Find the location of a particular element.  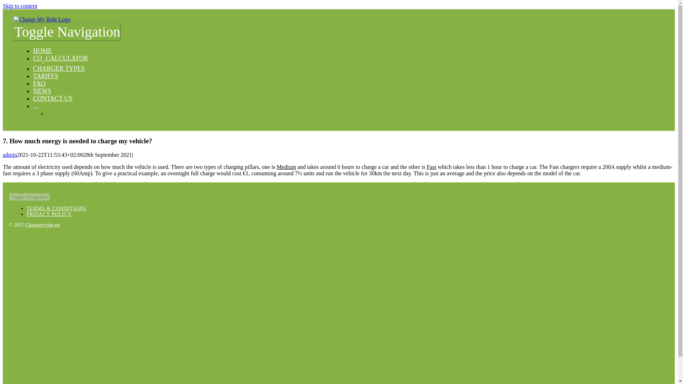

FAQ is located at coordinates (39, 83).